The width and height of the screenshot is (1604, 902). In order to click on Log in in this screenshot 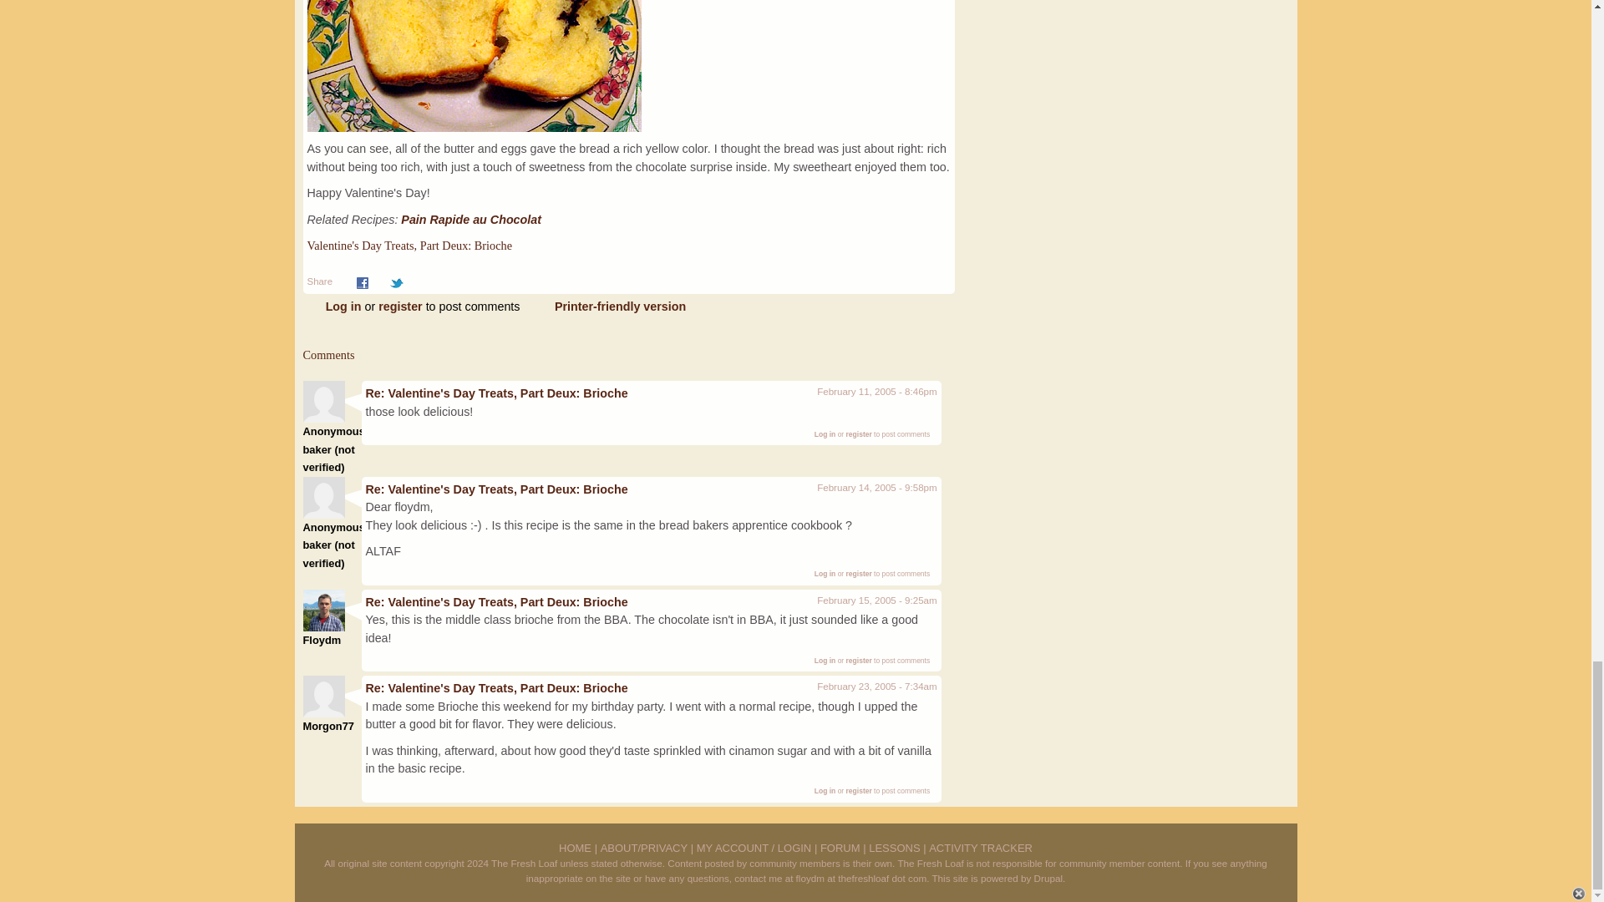, I will do `click(825, 660)`.